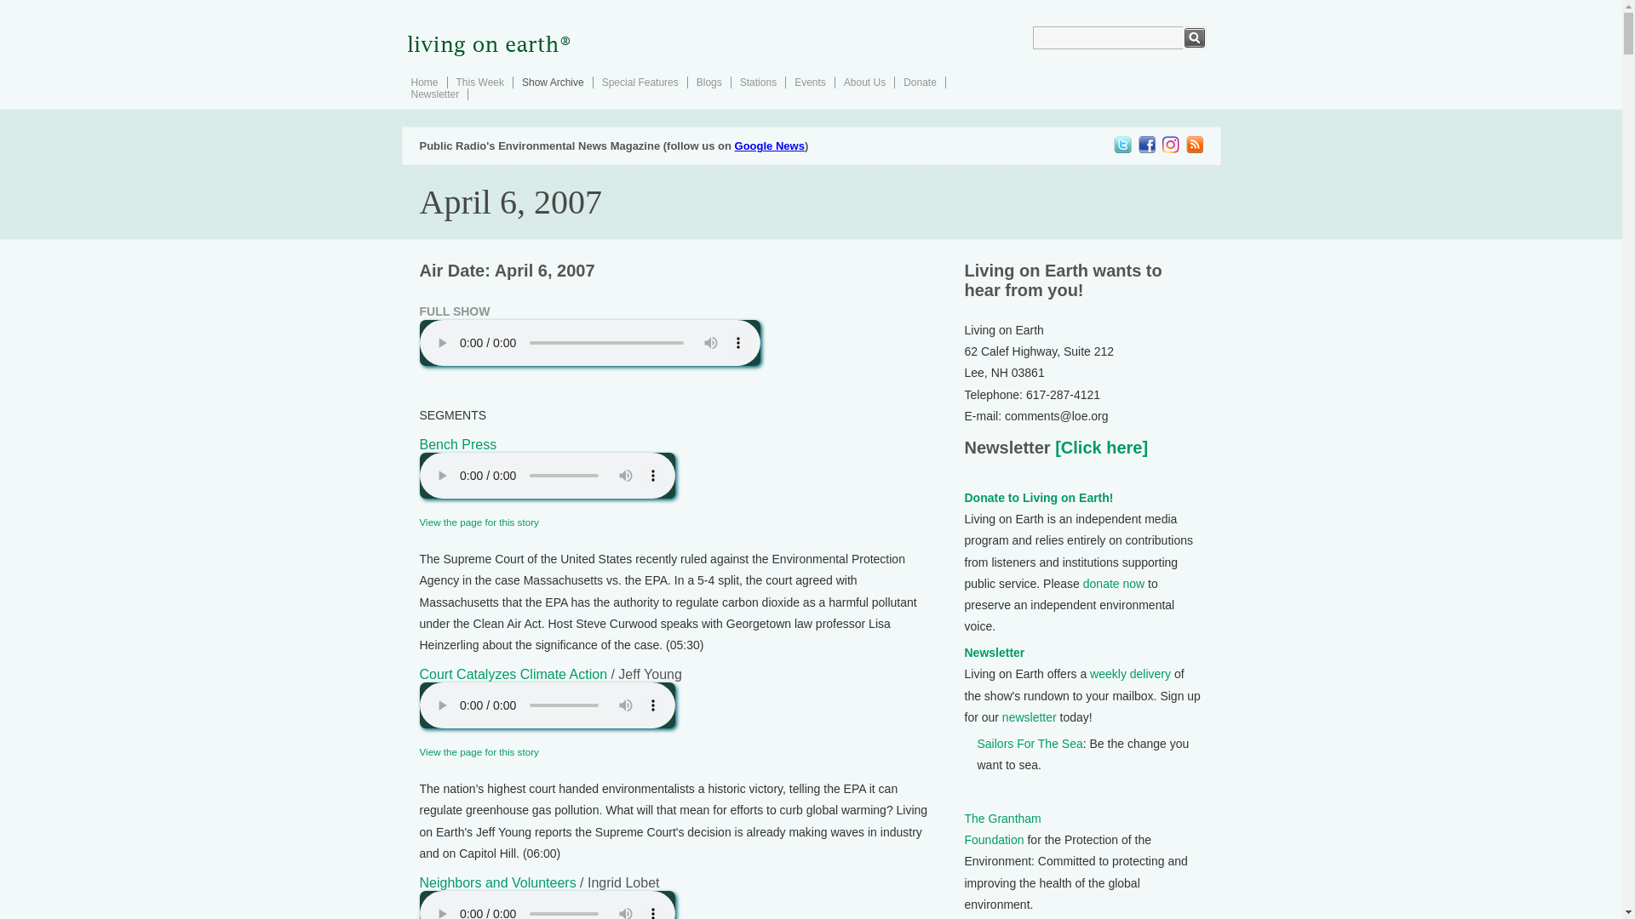 Image resolution: width=1635 pixels, height=919 pixels. I want to click on Bench Press, so click(457, 444).